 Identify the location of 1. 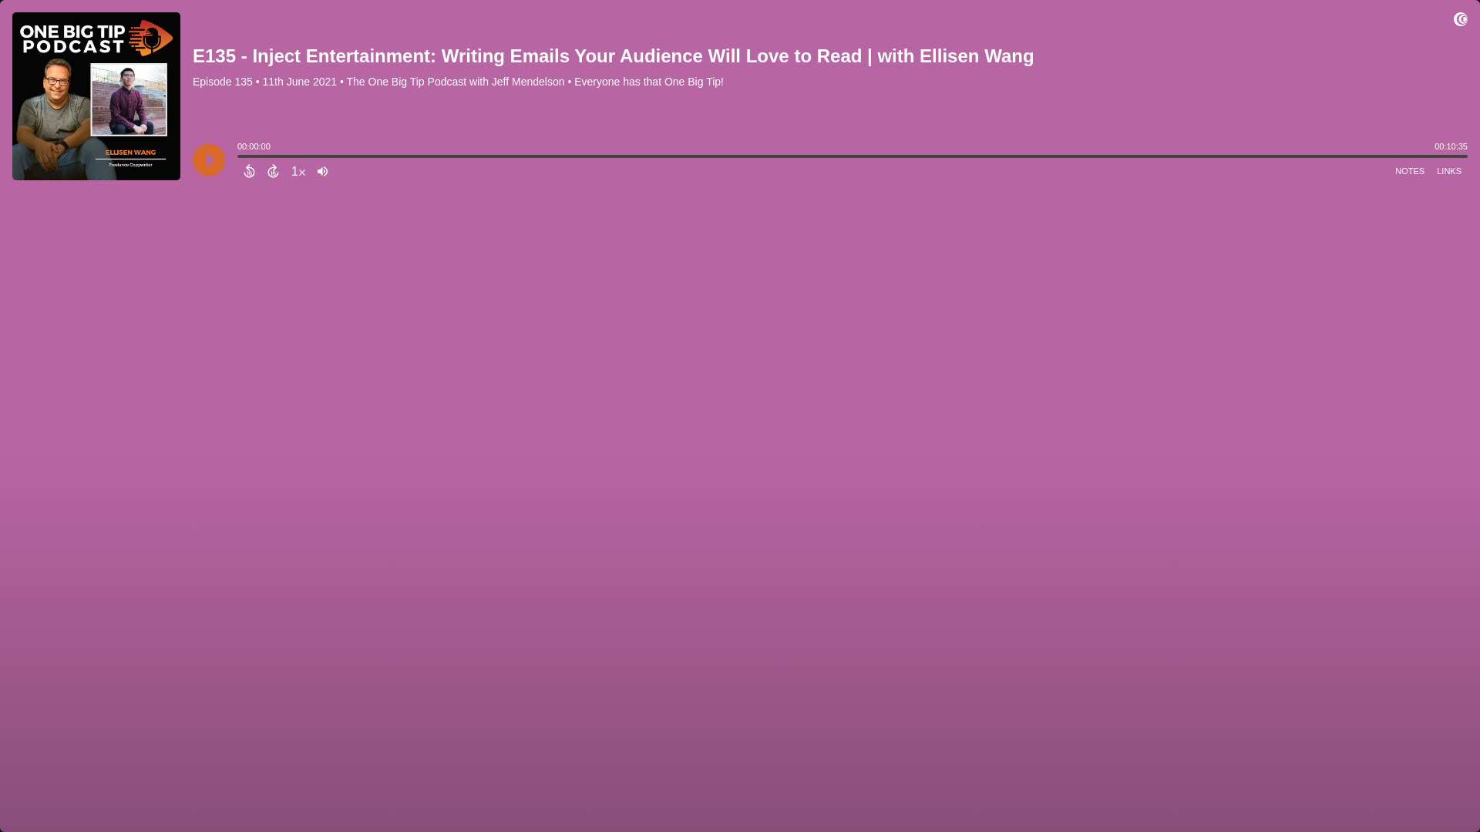
(298, 171).